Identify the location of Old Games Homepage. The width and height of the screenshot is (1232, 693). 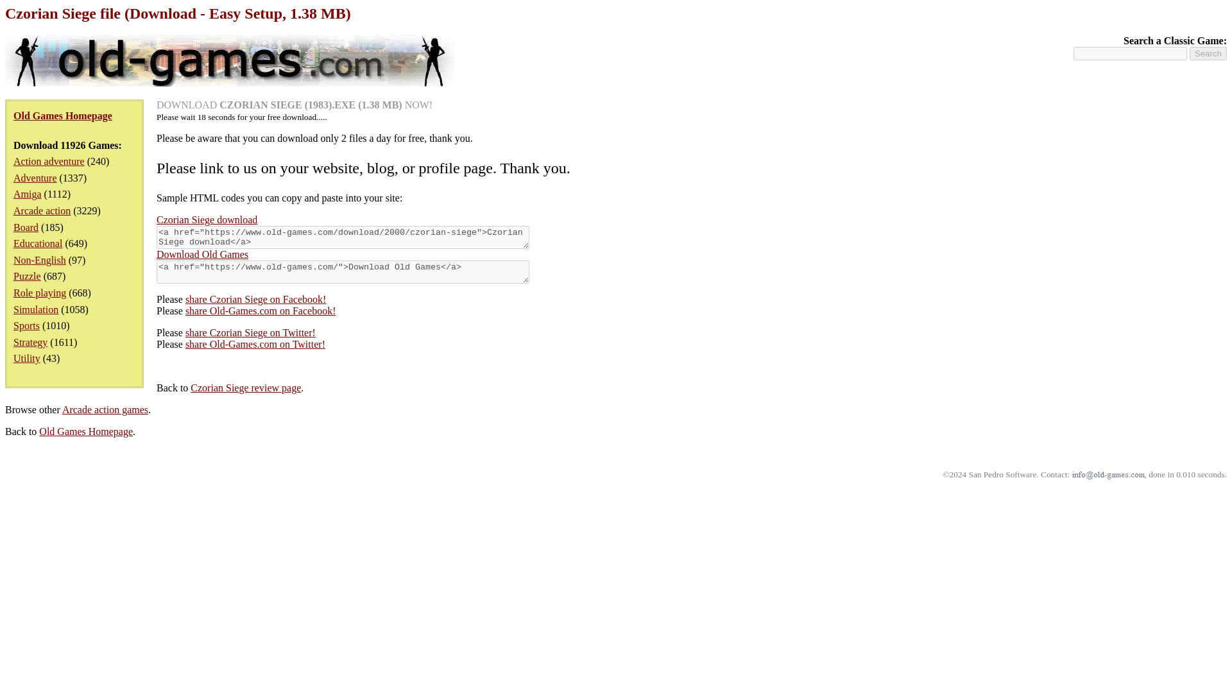
(63, 116).